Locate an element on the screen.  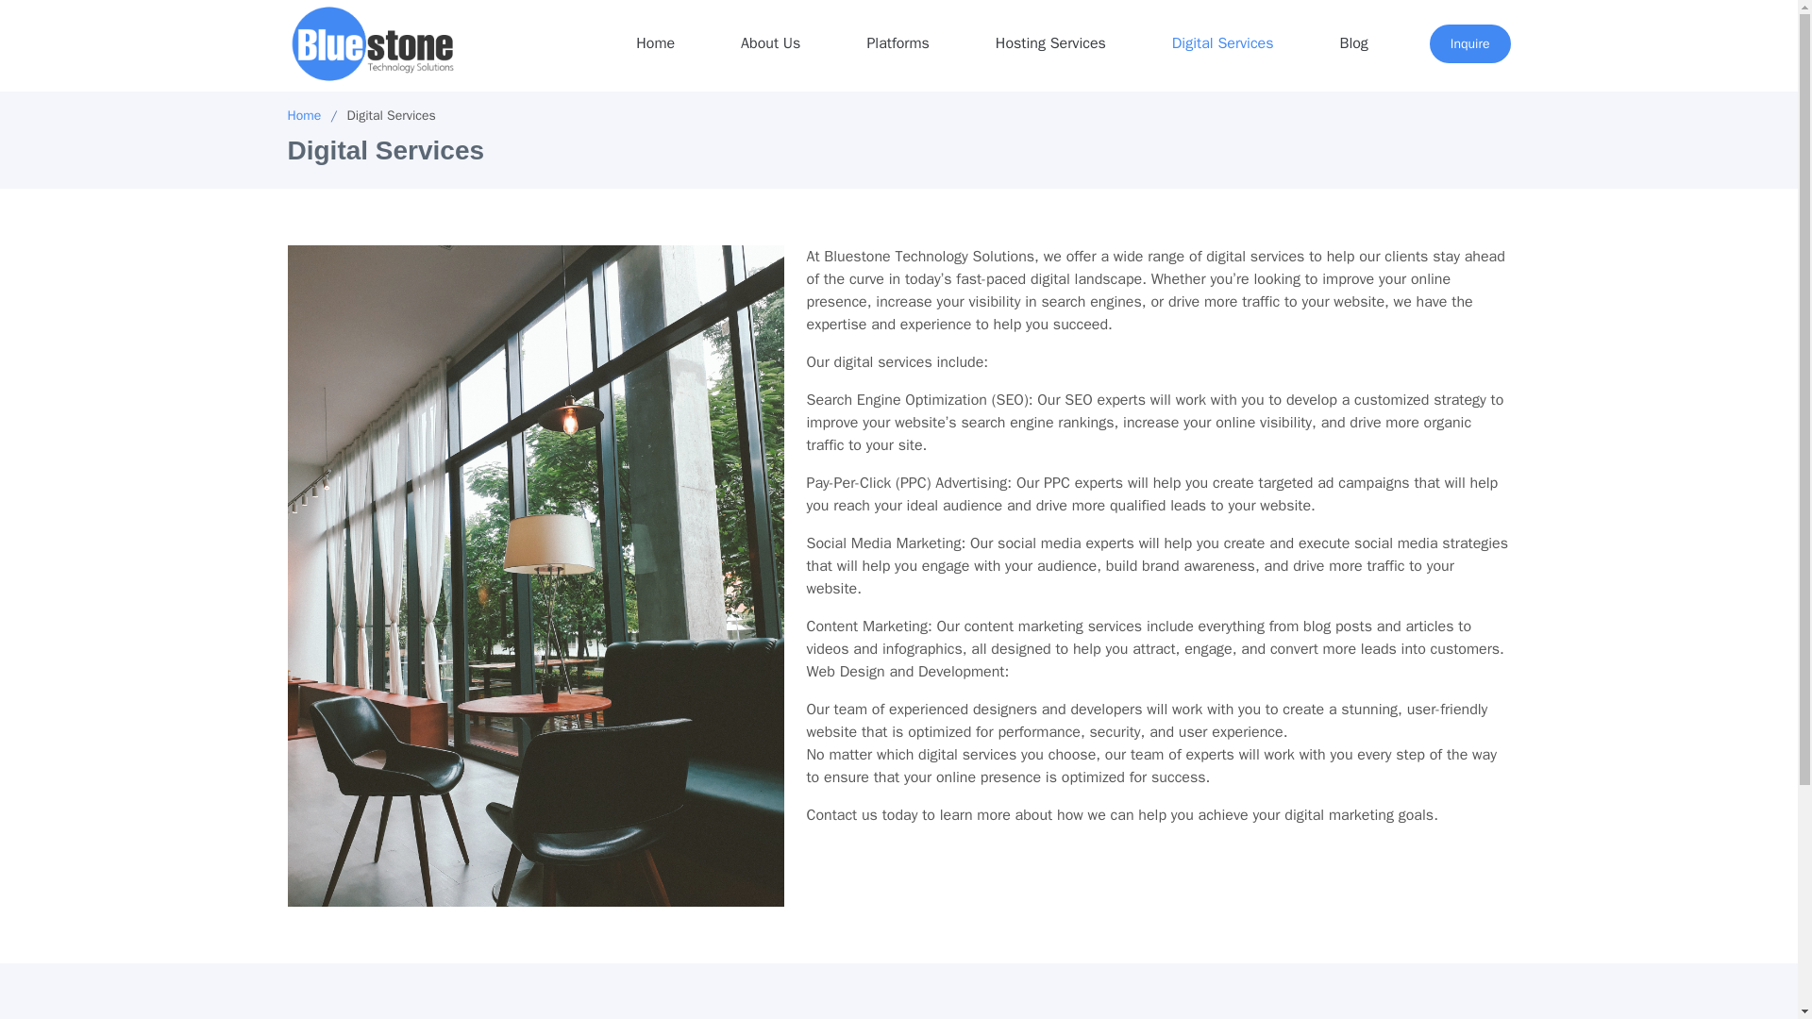
Home is located at coordinates (303, 115).